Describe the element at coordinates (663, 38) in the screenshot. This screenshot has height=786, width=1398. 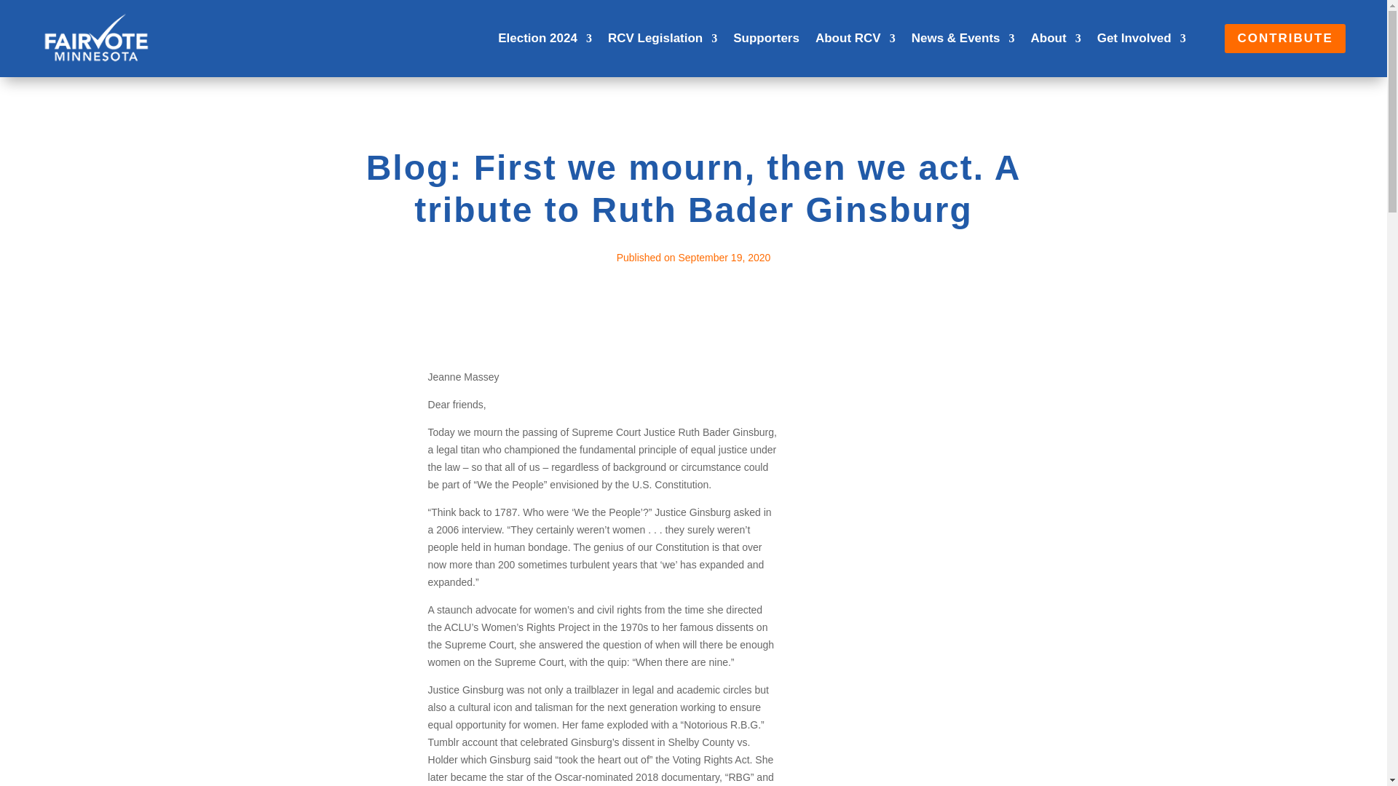
I see `RCV Legislation` at that location.